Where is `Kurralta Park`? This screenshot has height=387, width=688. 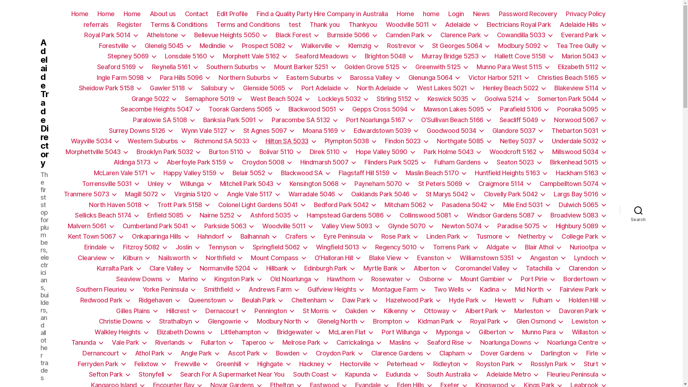 Kurralta Park is located at coordinates (119, 268).